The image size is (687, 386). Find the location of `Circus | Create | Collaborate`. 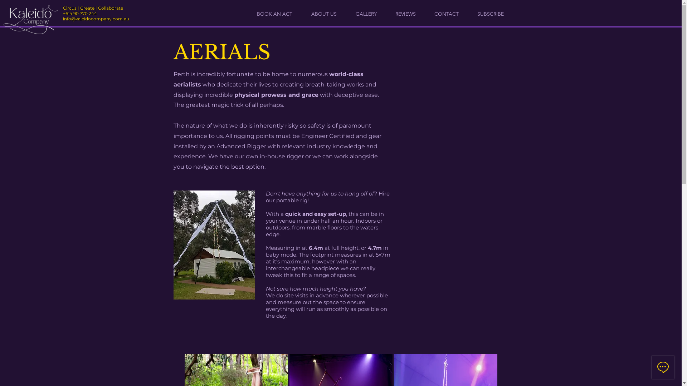

Circus | Create | Collaborate is located at coordinates (203, 18).